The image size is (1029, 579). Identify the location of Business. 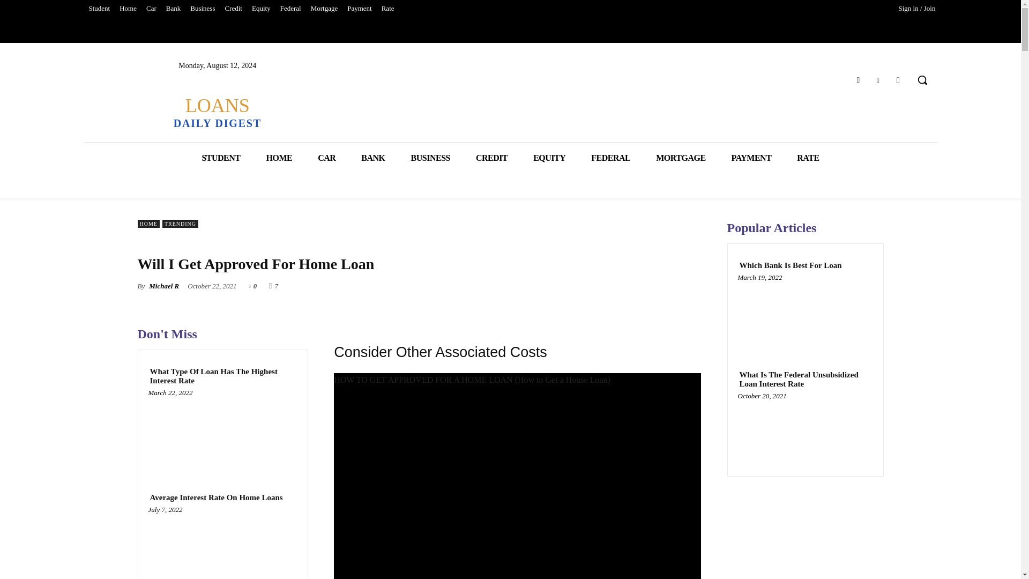
(203, 9).